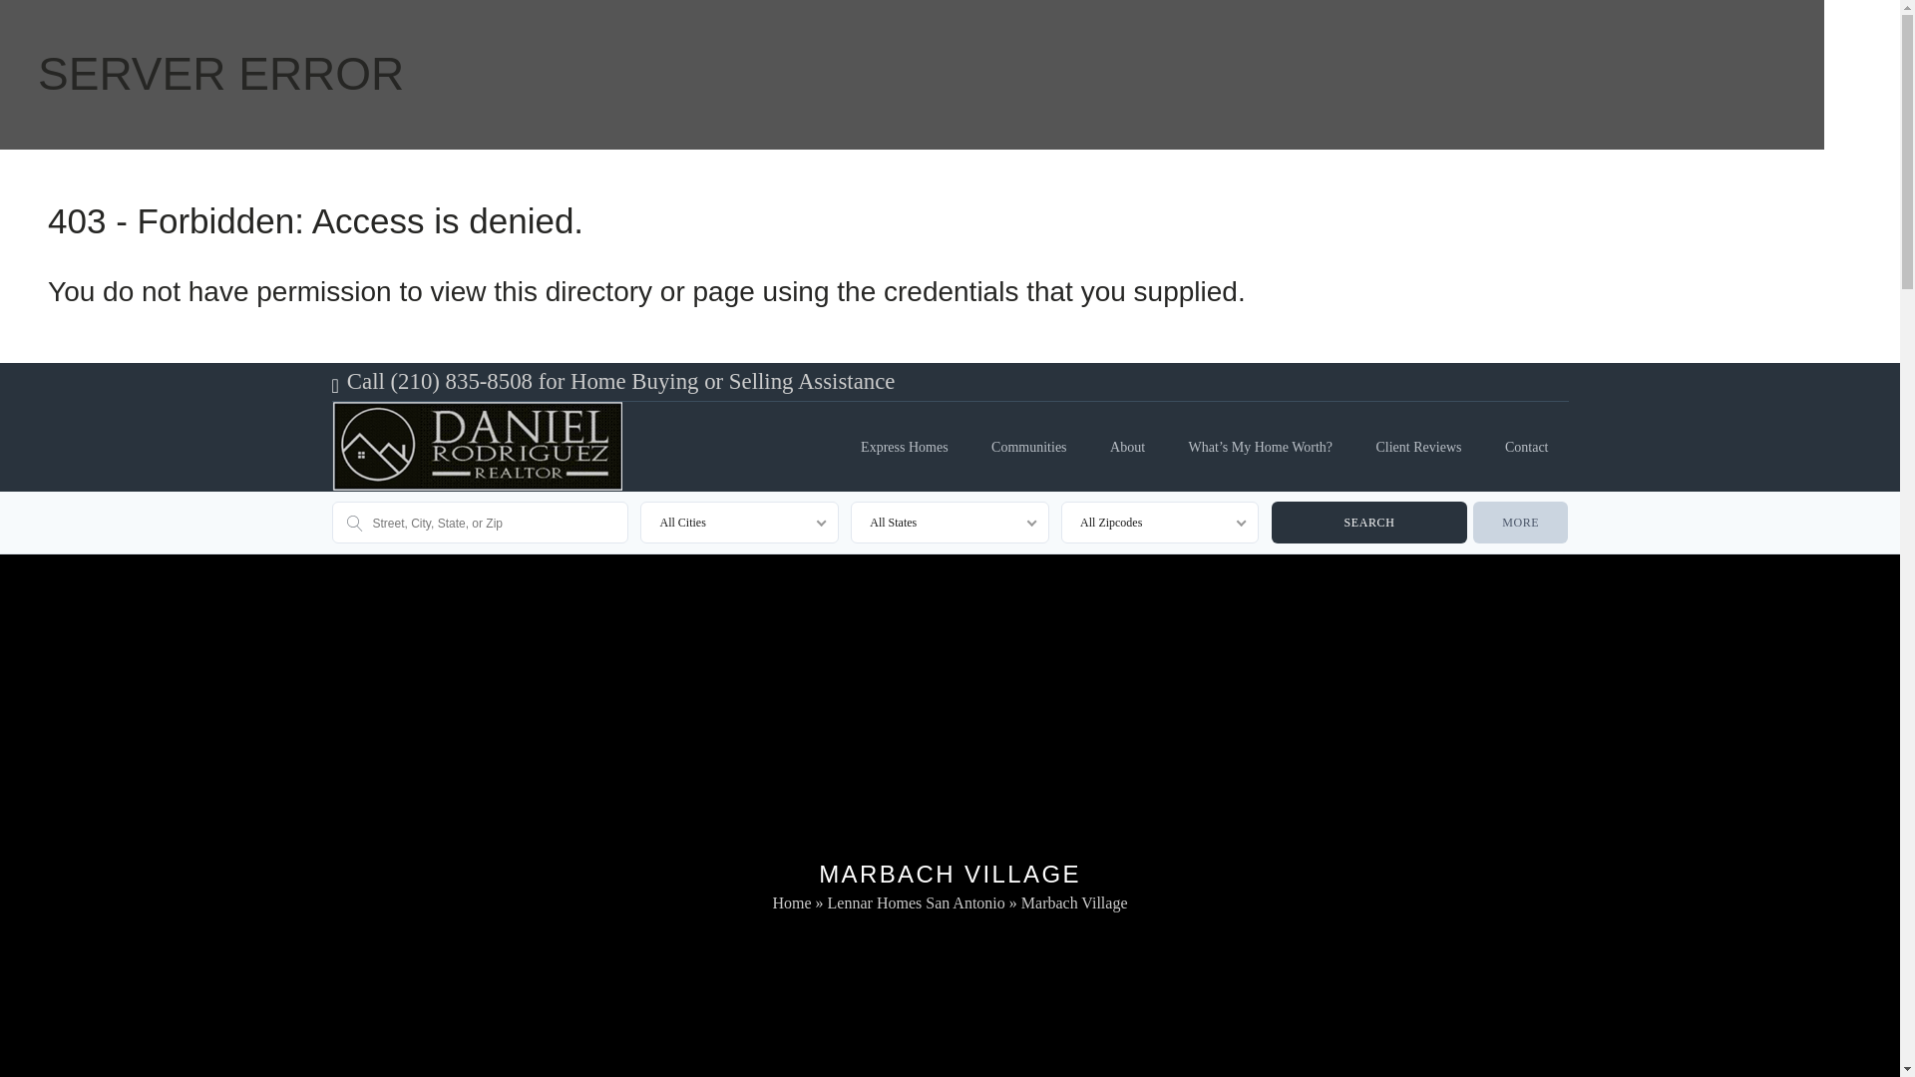 The image size is (1915, 1077). Describe the element at coordinates (904, 437) in the screenshot. I see `Express Homes` at that location.